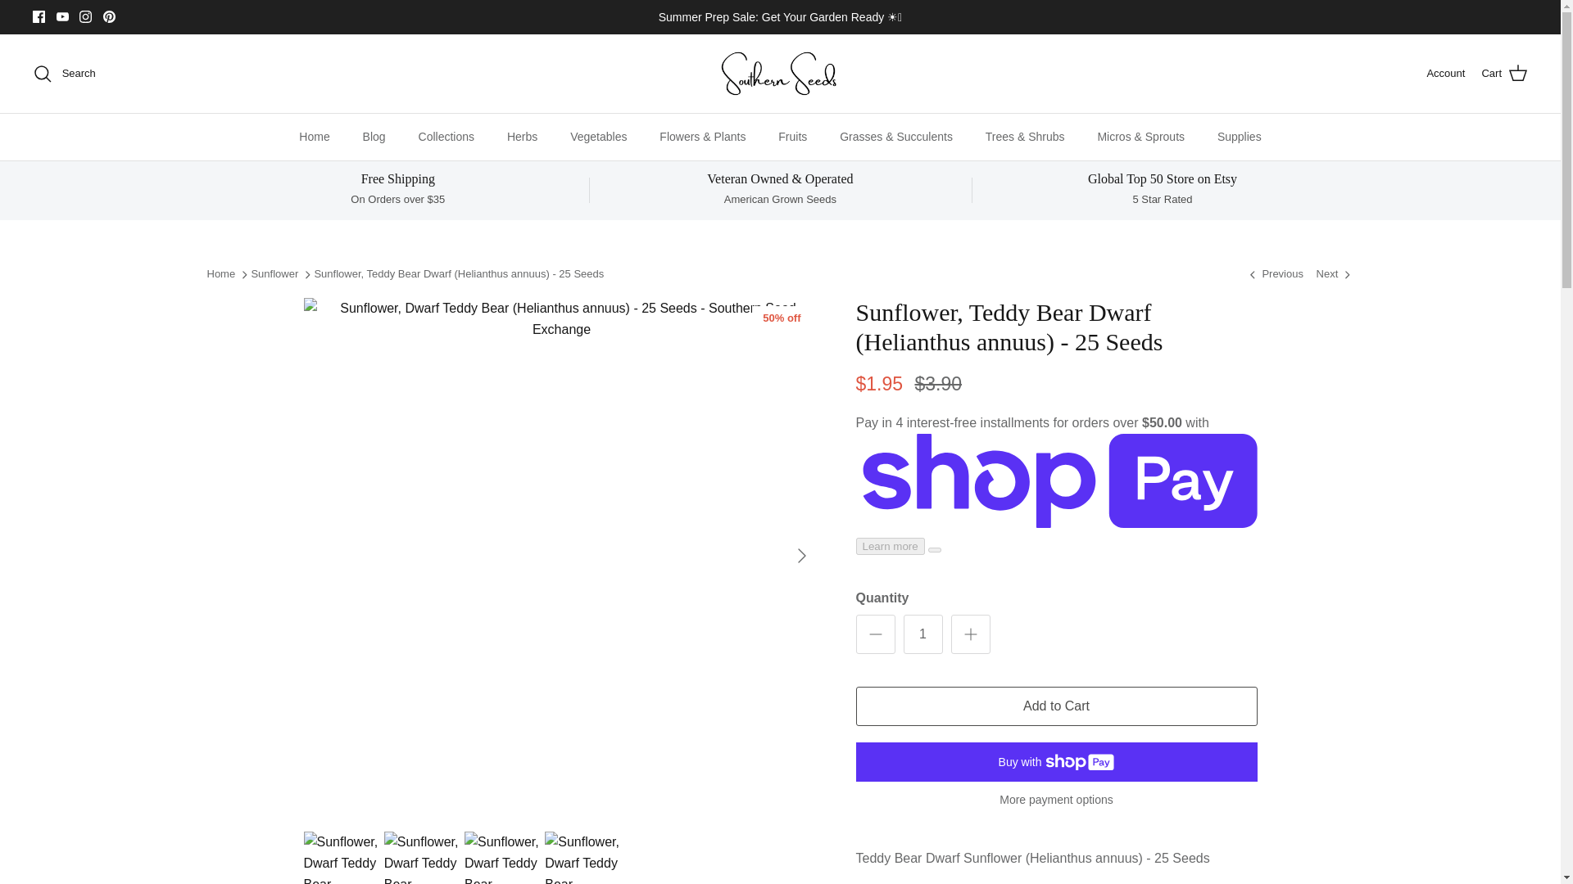  Describe the element at coordinates (315, 137) in the screenshot. I see `Home` at that location.